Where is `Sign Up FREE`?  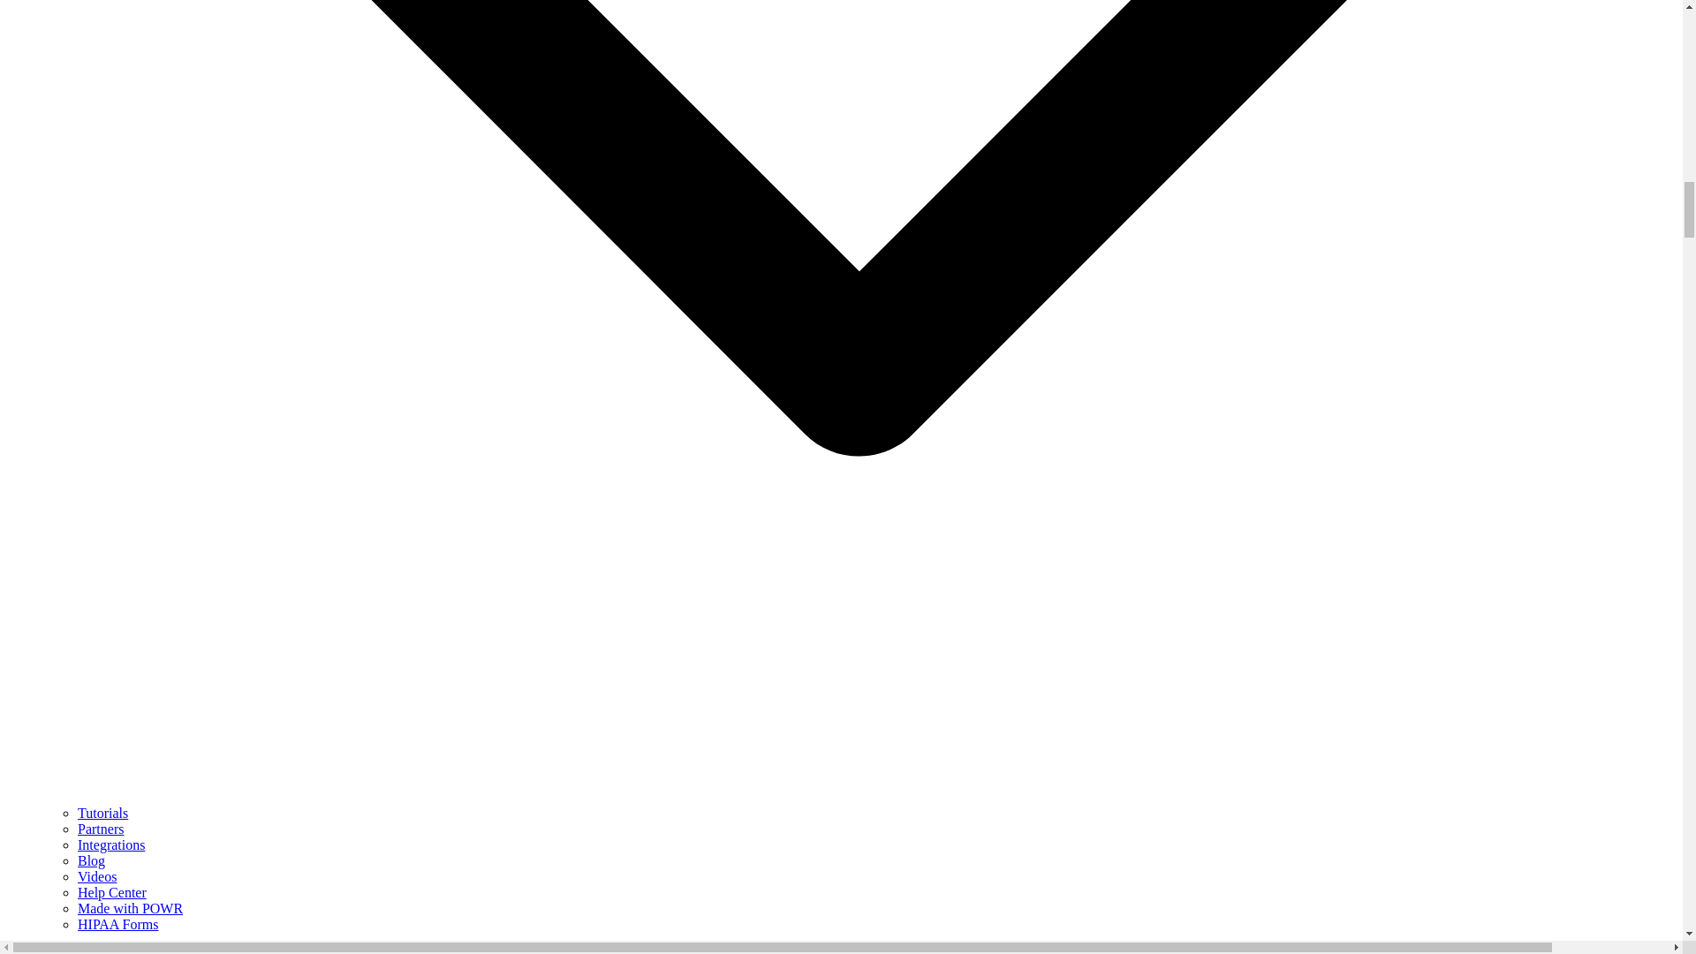
Sign Up FREE is located at coordinates (49, 950).